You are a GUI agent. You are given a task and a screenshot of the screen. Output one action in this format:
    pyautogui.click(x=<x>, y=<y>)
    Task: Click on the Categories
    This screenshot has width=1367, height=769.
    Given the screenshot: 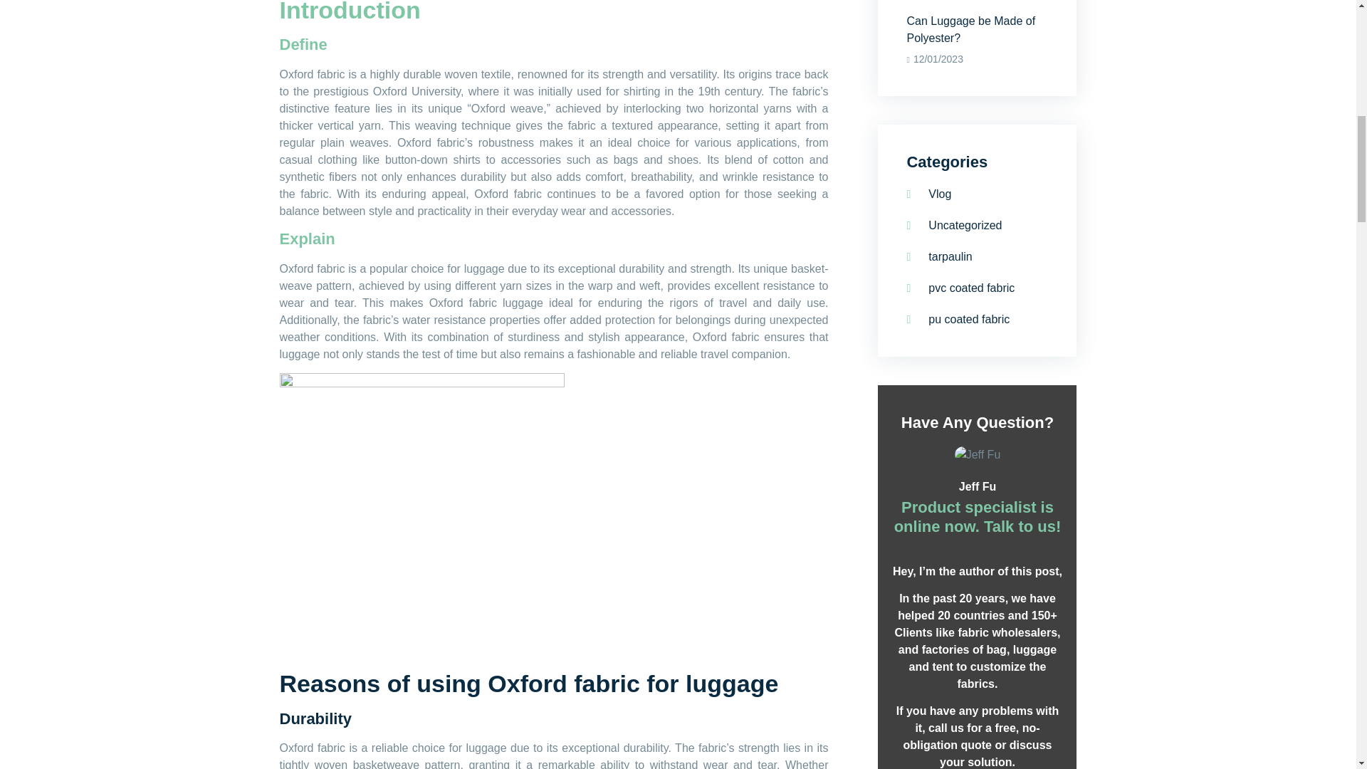 What is the action you would take?
    pyautogui.click(x=977, y=497)
    